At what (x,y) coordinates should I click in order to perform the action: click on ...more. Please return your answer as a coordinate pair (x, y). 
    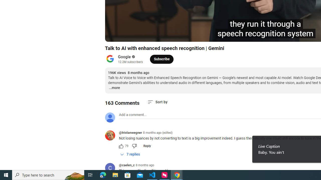
    Looking at the image, I should click on (114, 88).